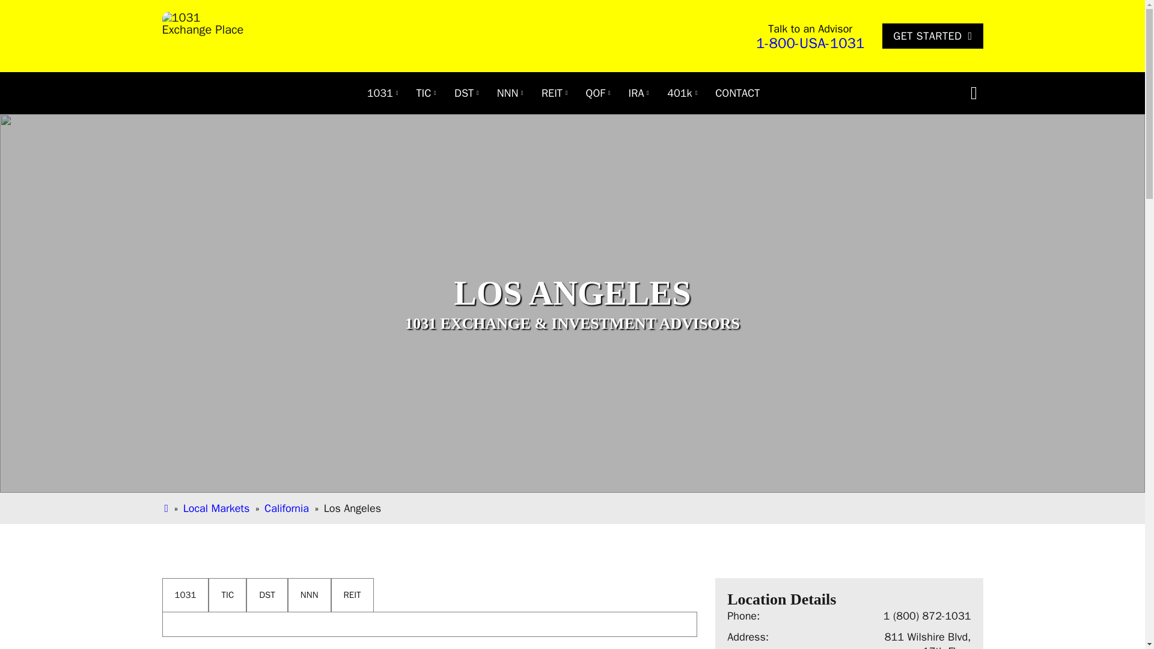 The image size is (1154, 649). I want to click on GET STARTED, so click(933, 36).